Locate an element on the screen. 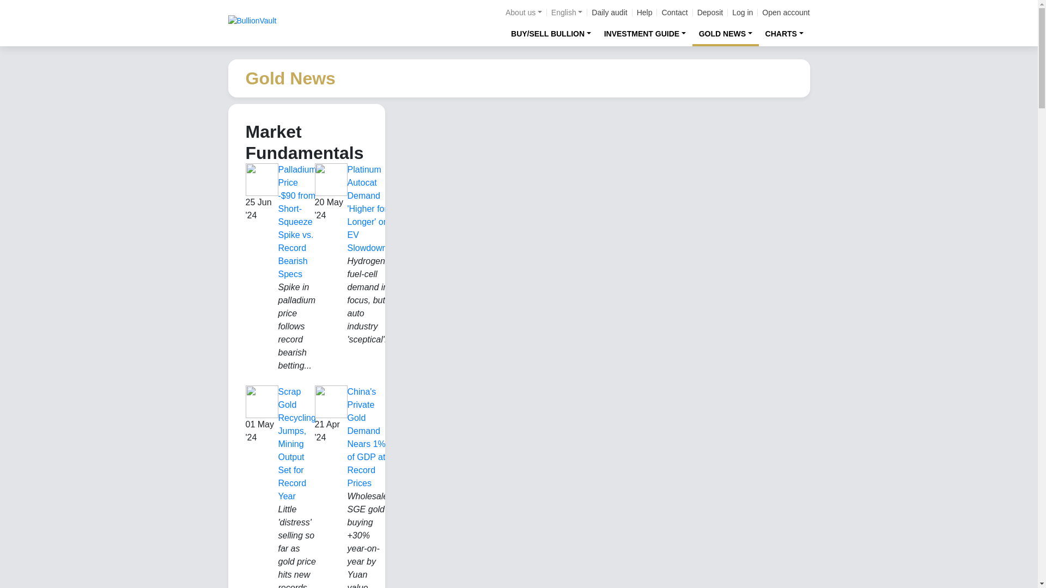  Log in is located at coordinates (743, 13).